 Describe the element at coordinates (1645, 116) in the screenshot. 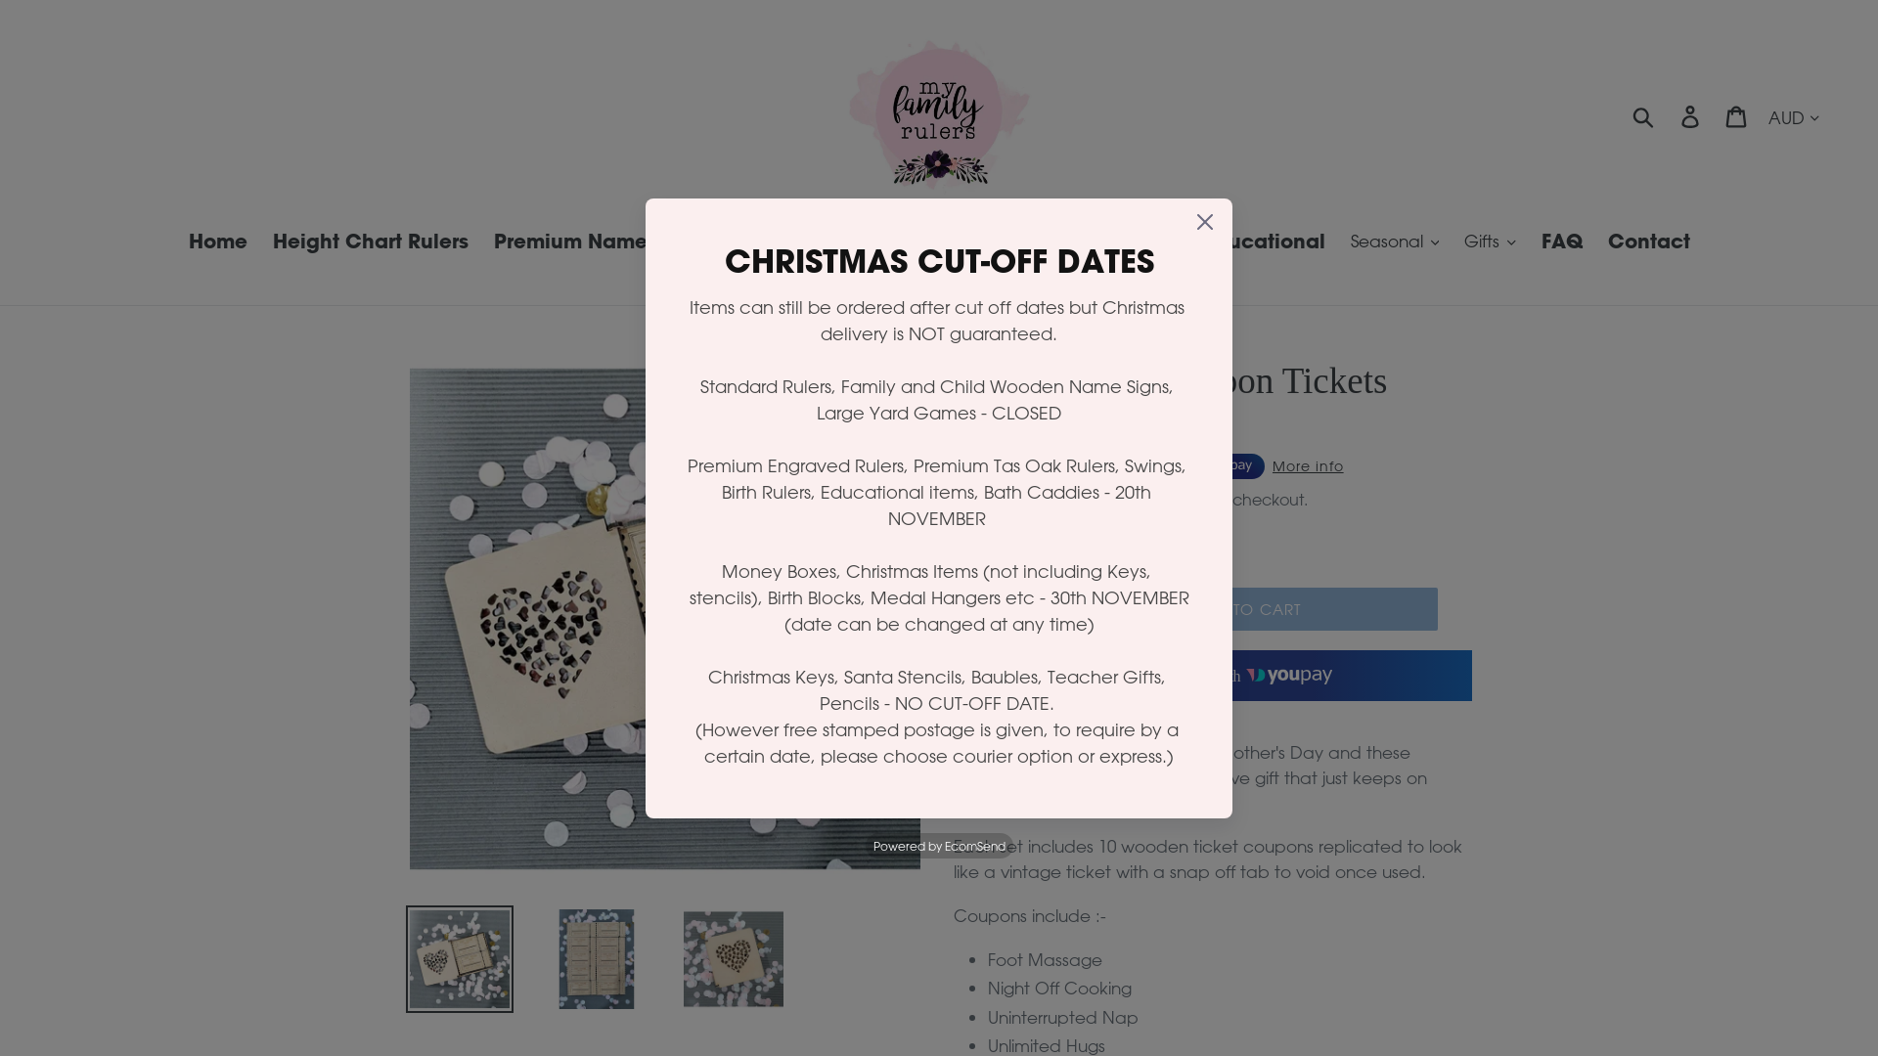

I see `Submit` at that location.